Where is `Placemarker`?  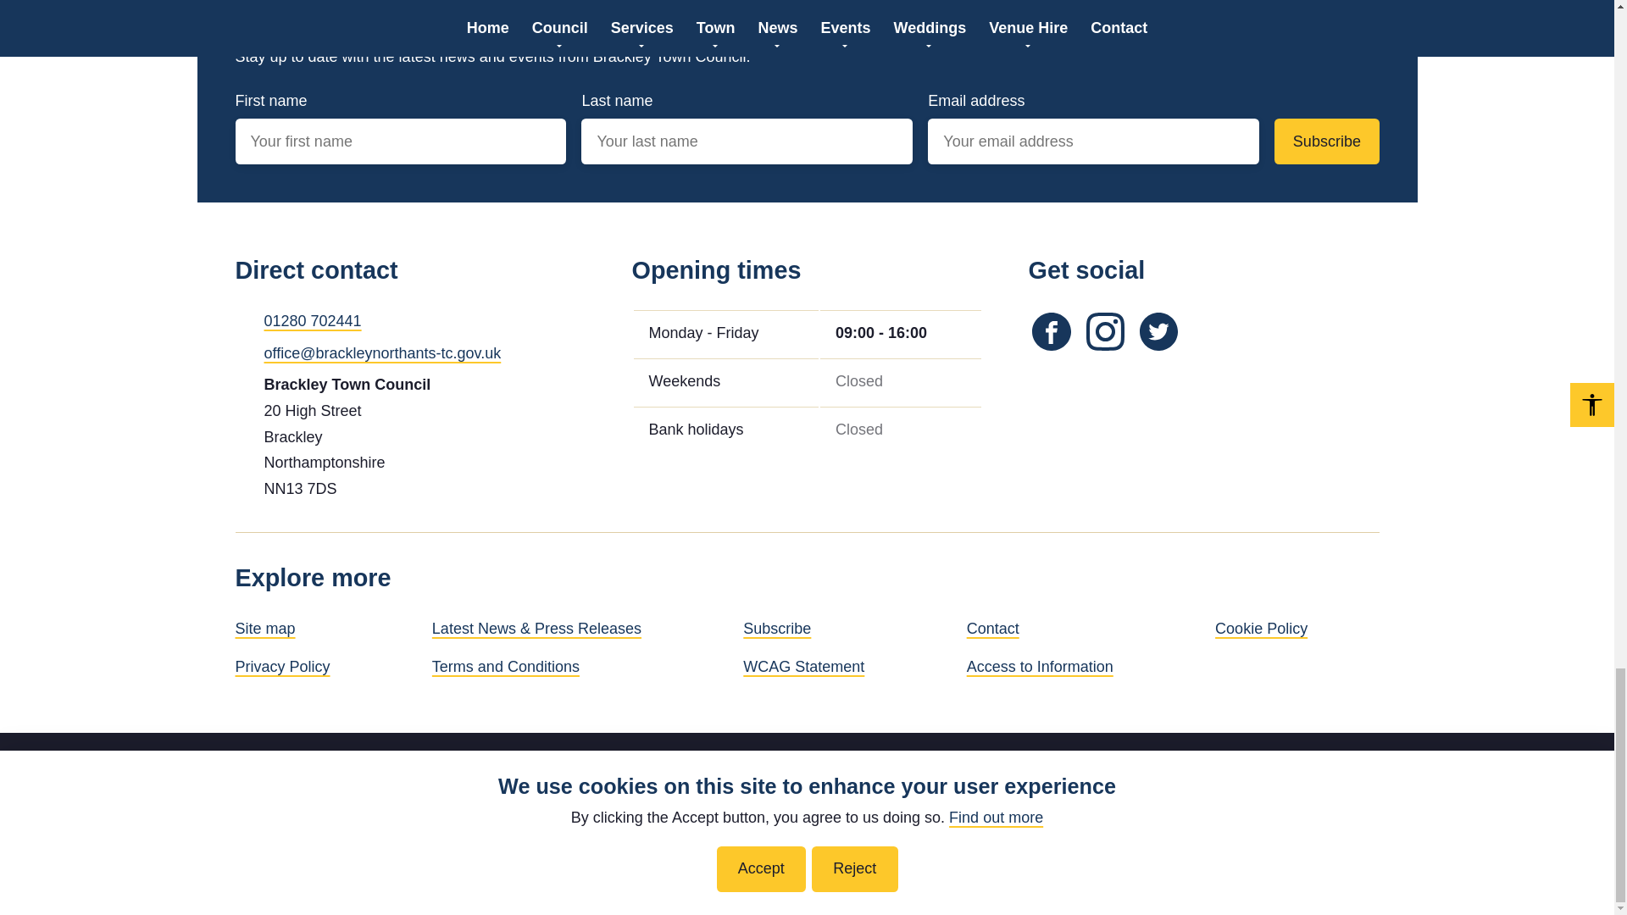
Placemarker is located at coordinates (242, 383).